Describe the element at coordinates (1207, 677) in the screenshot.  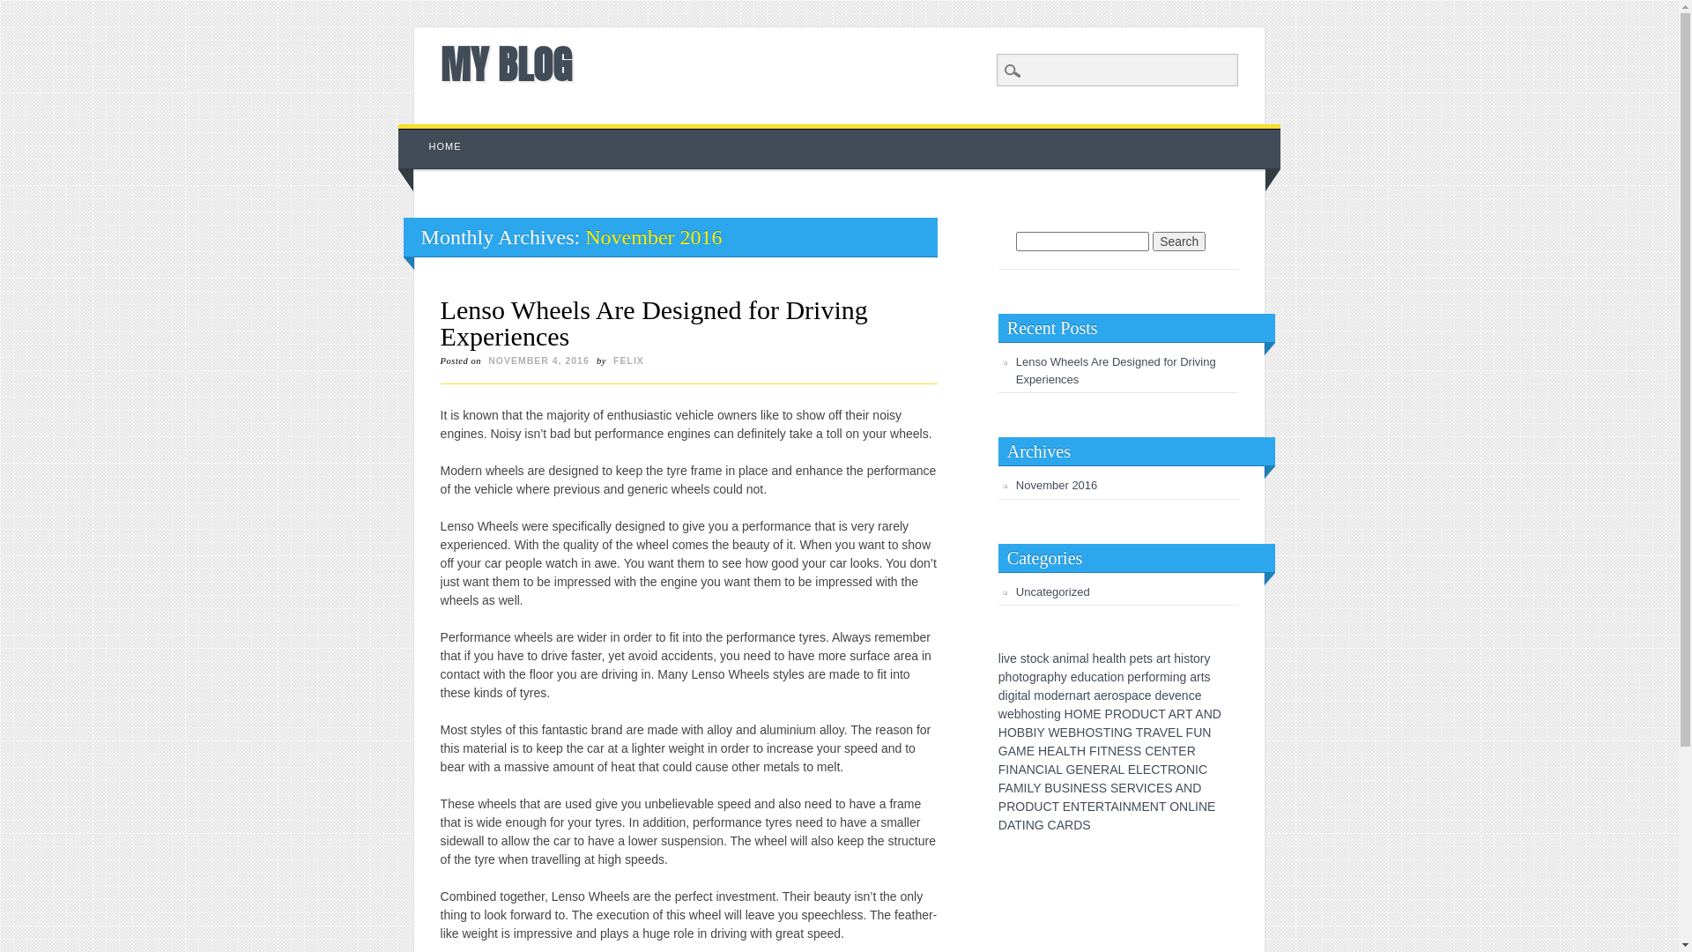
I see `s` at that location.